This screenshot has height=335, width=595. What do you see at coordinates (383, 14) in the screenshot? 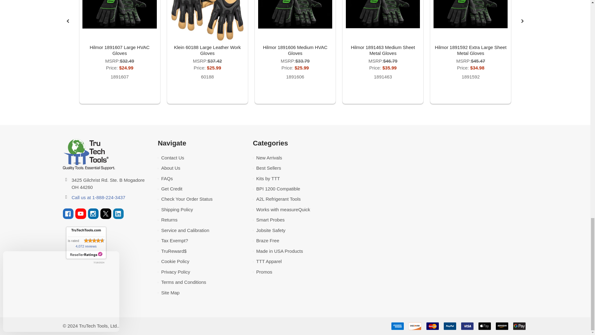
I see `Hilmor 1891463 Medium Sheet Metal Gloves` at bounding box center [383, 14].